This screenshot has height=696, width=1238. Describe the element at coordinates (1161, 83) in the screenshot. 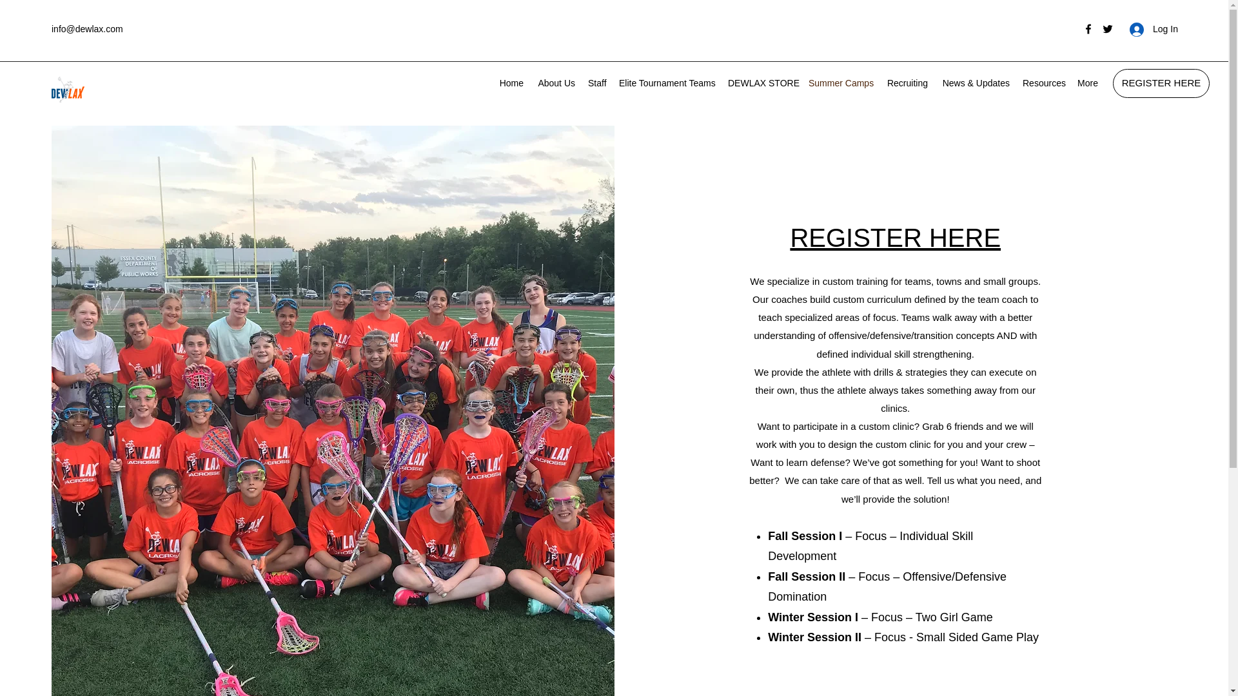

I see `REGISTER HERE` at that location.